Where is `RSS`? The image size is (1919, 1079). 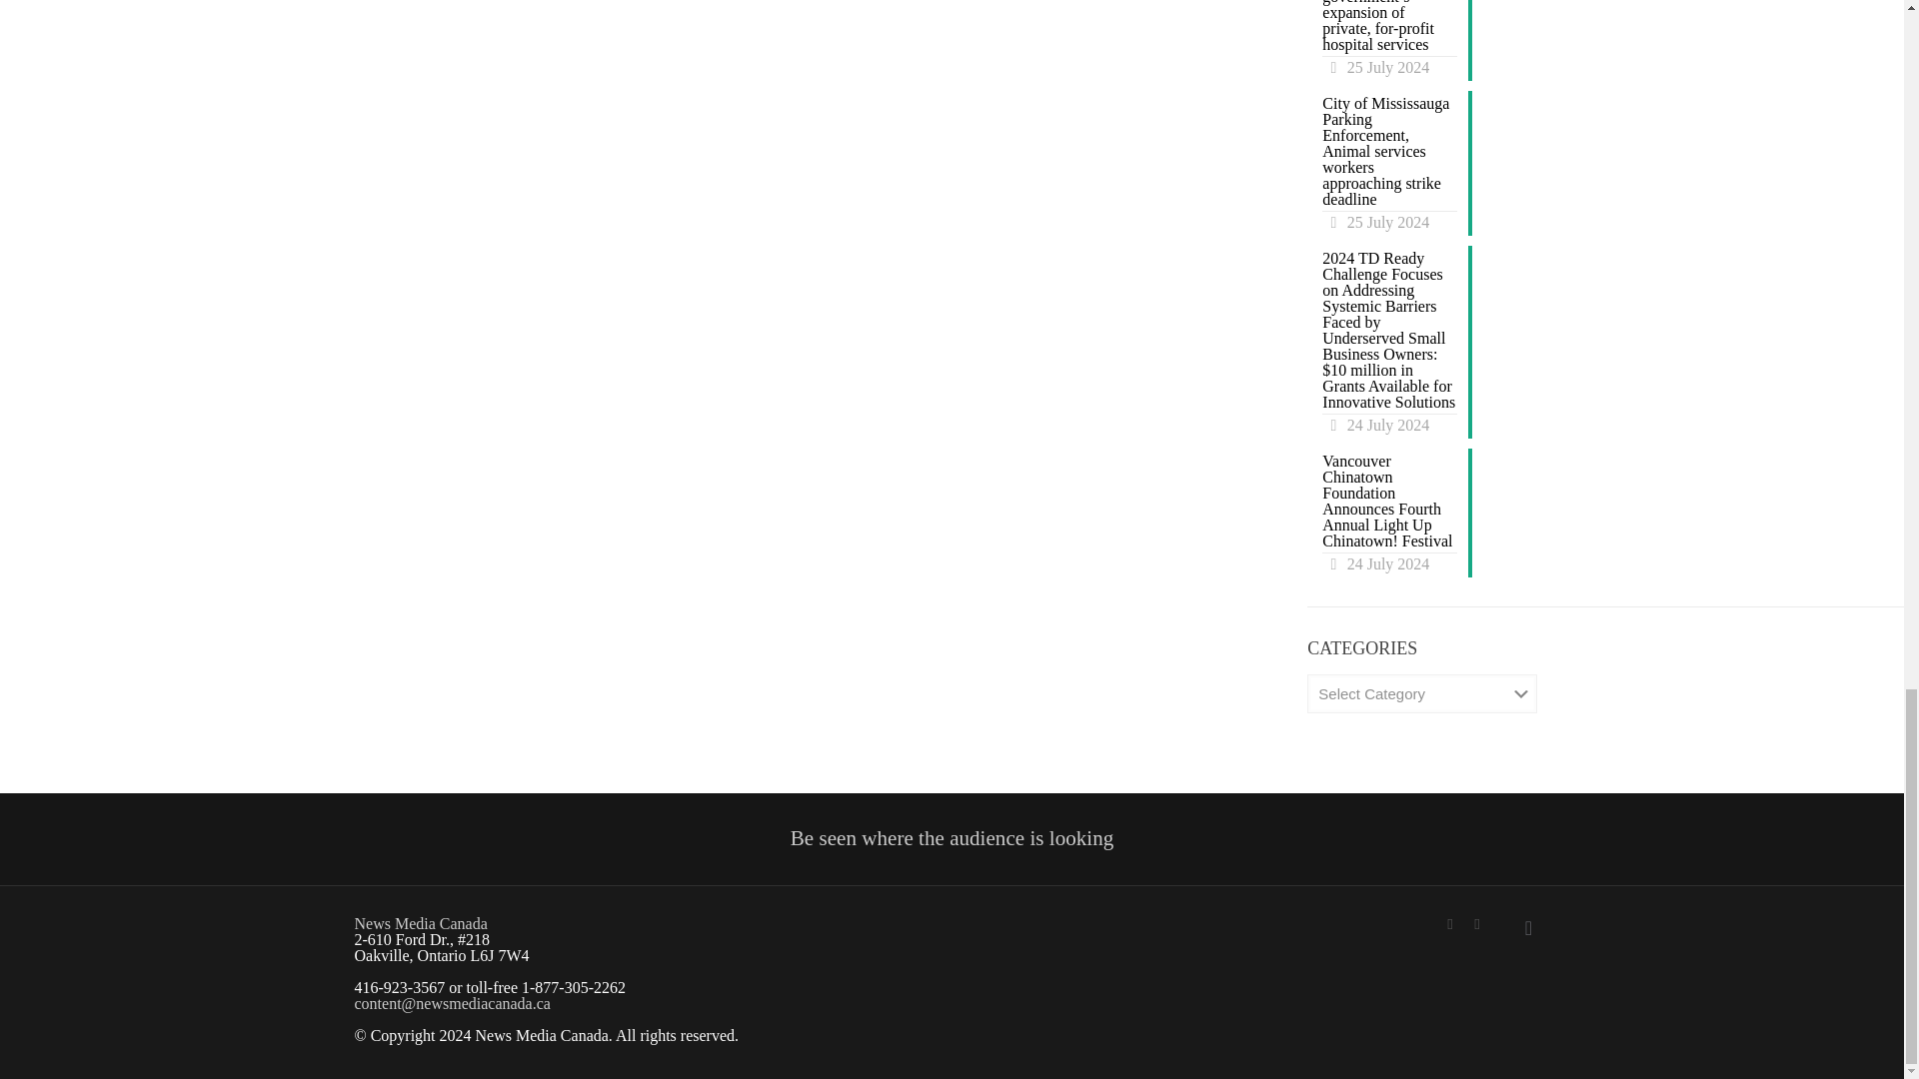
RSS is located at coordinates (1477, 923).